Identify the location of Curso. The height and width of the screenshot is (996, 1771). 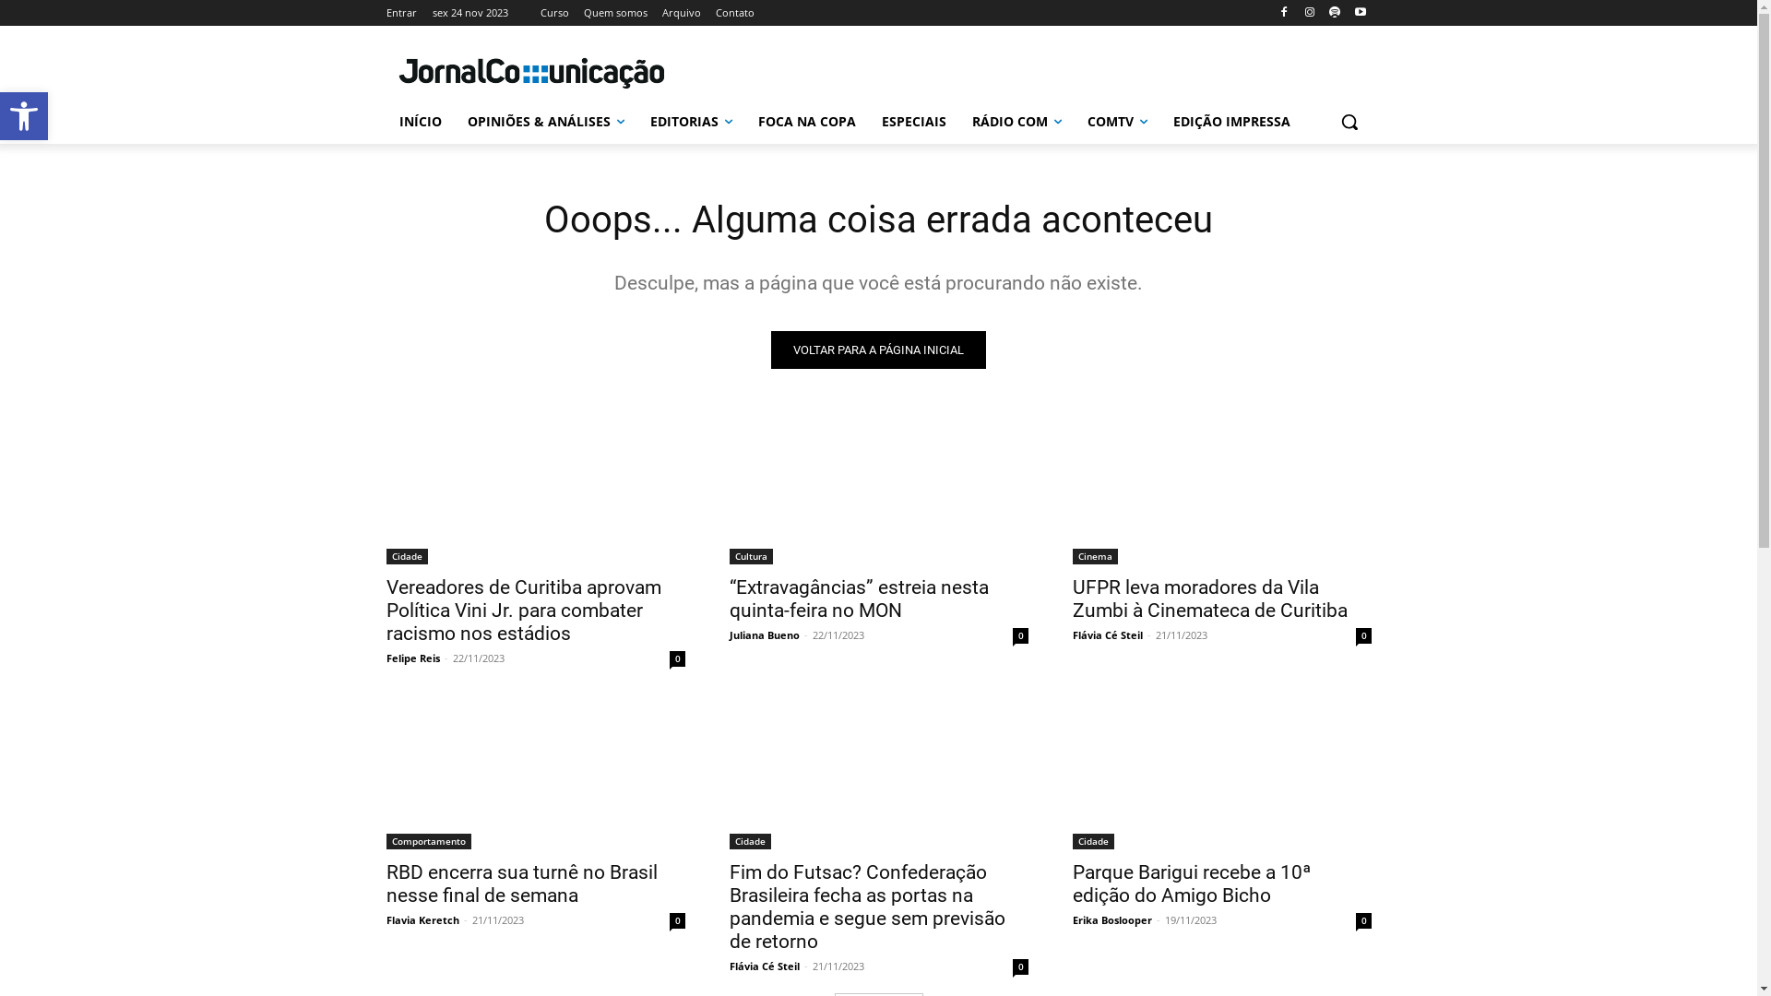
(555, 13).